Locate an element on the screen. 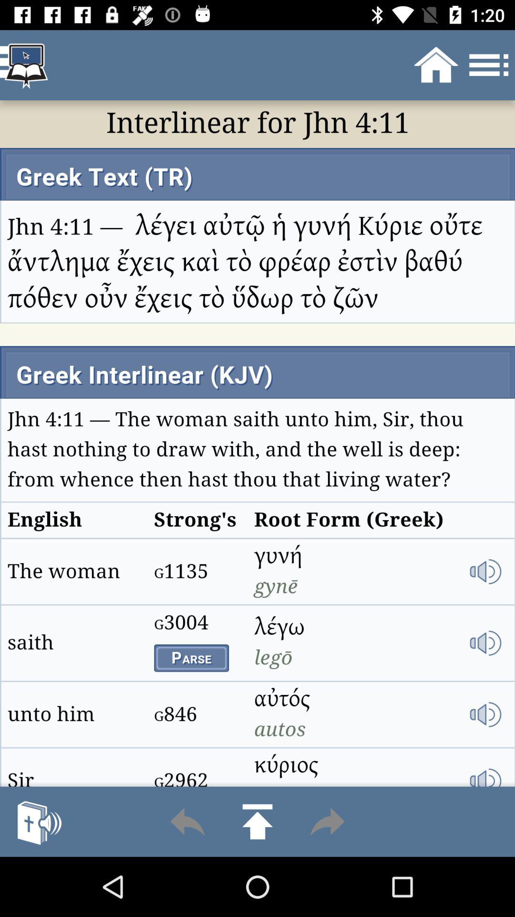 Image resolution: width=515 pixels, height=917 pixels. go to next is located at coordinates (327, 821).